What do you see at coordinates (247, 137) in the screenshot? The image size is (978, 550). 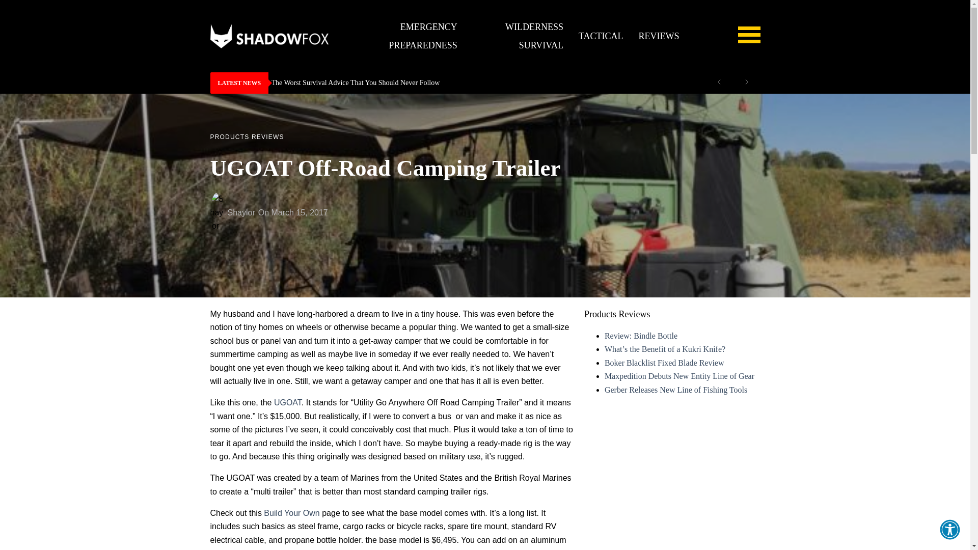 I see `PRODUCTS REVIEWS` at bounding box center [247, 137].